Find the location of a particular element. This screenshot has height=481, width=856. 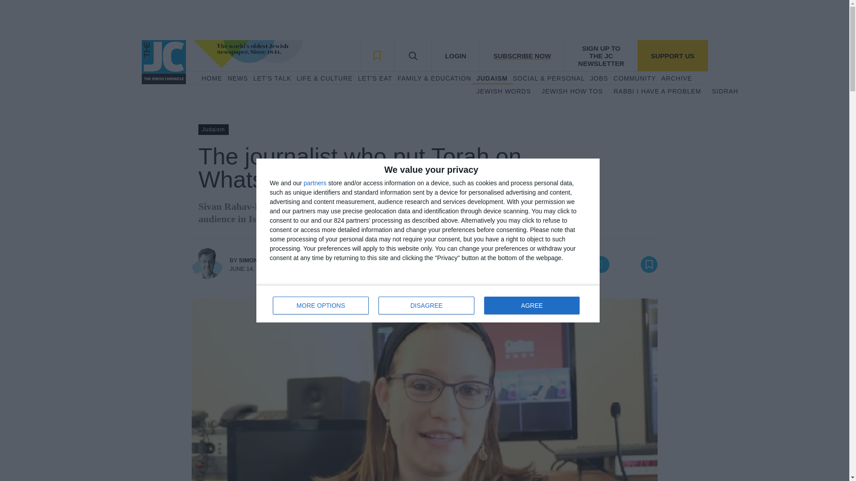

RABBI I HAVE A PROBLEM is located at coordinates (428, 304).